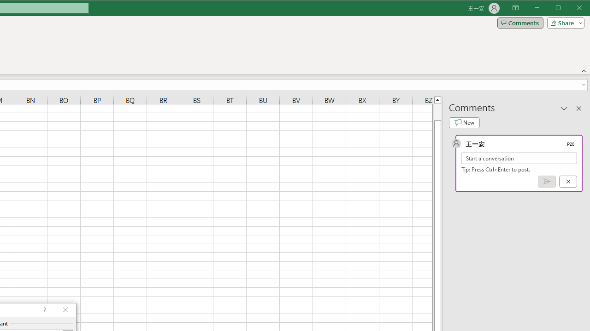  I want to click on Post comment (Ctrl + Enter), so click(547, 182).